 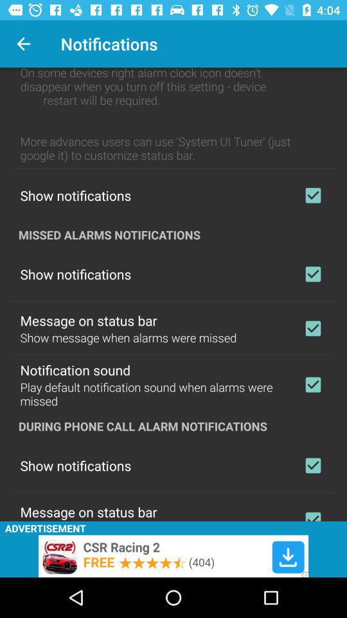 I want to click on toggle notifications, so click(x=313, y=465).